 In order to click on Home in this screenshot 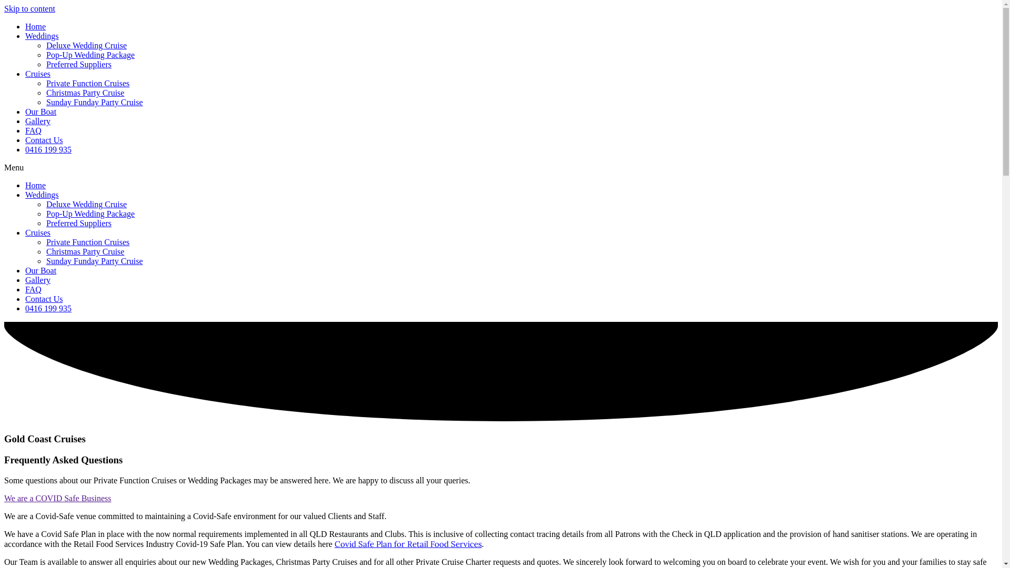, I will do `click(36, 185)`.